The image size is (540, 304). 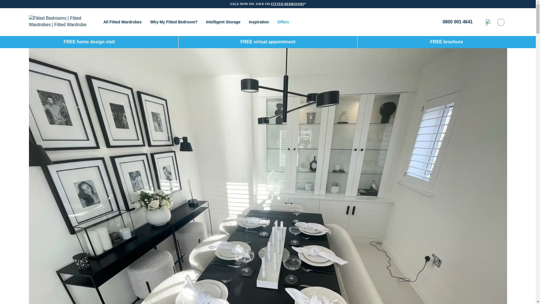 I want to click on Offers, so click(x=283, y=22).